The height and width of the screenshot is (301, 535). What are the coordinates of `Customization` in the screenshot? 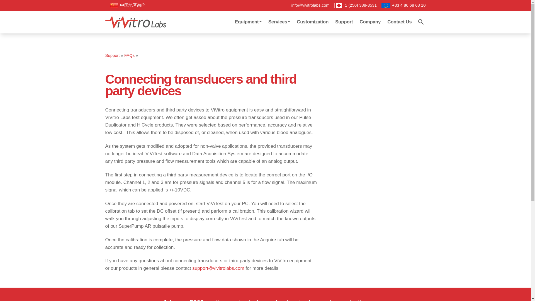 It's located at (312, 22).